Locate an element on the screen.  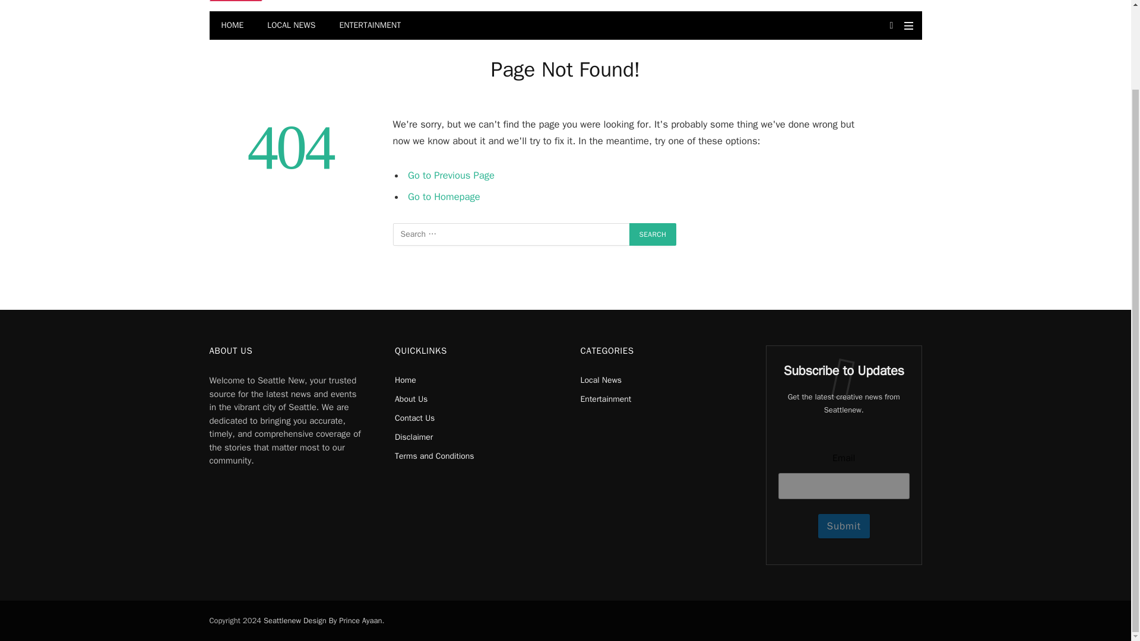
HOME is located at coordinates (232, 25).